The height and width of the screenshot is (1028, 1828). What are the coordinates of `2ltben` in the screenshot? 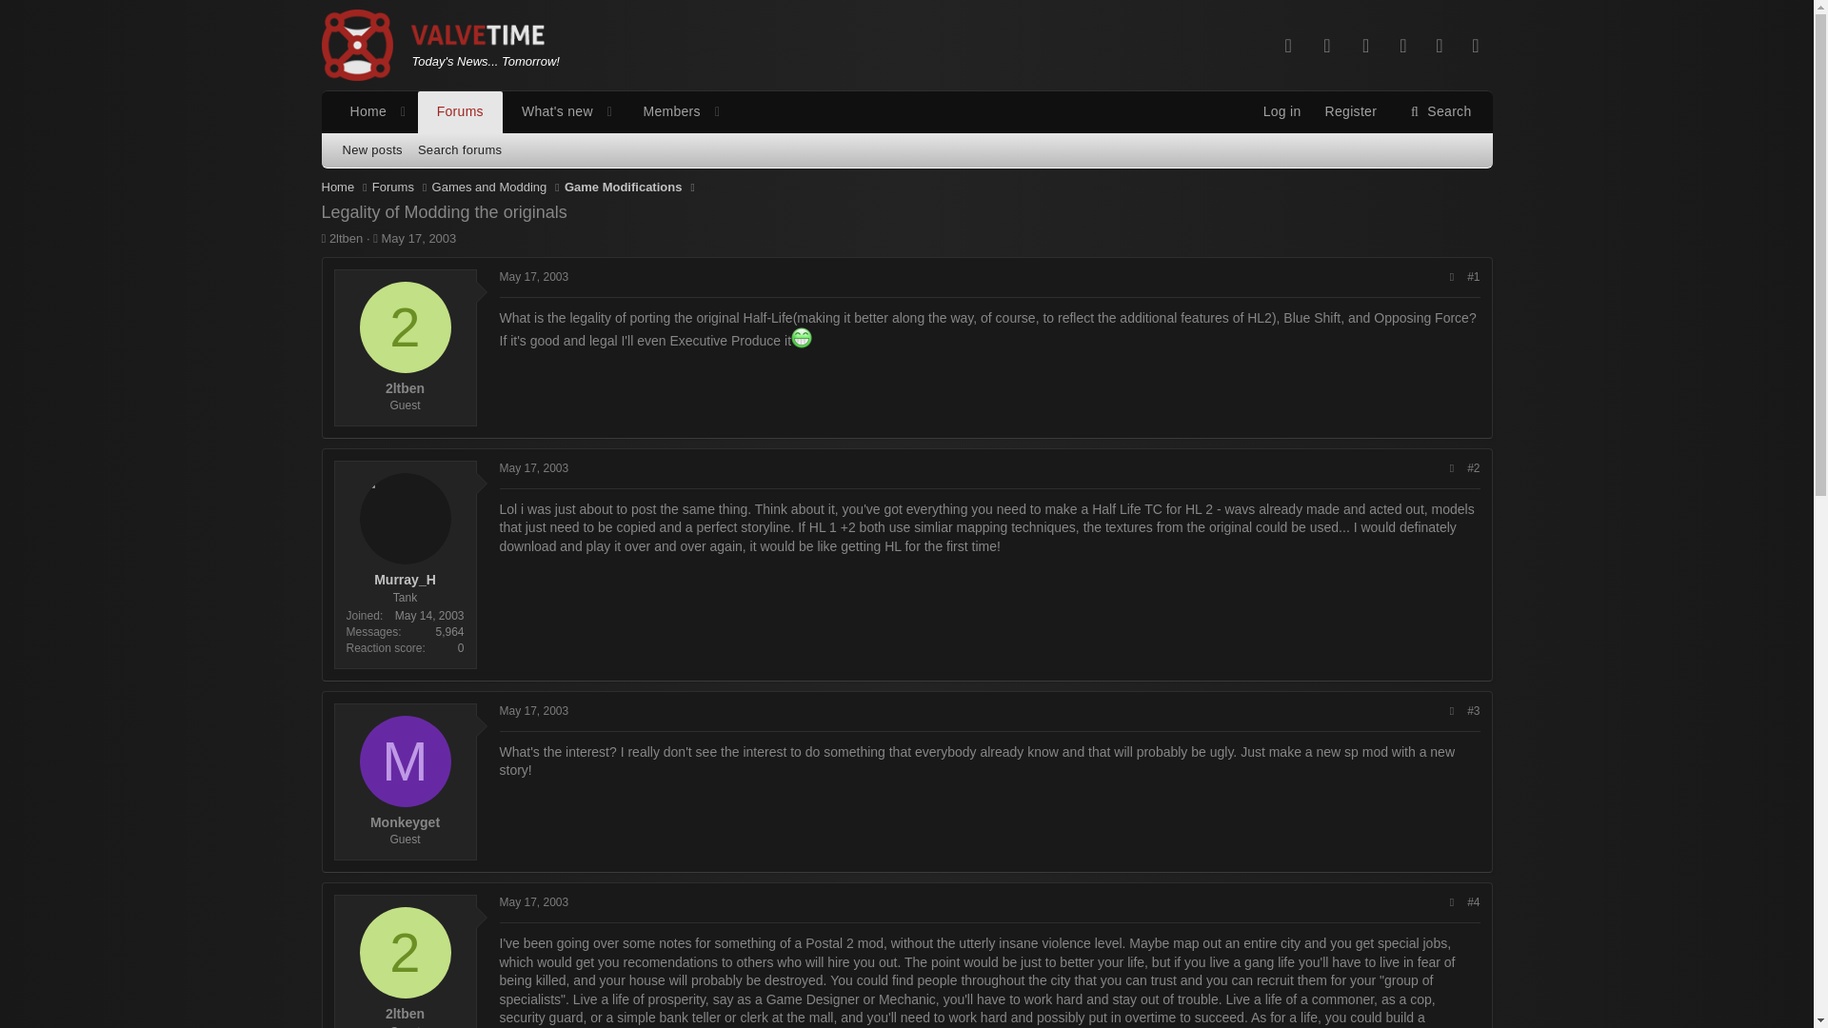 It's located at (531, 112).